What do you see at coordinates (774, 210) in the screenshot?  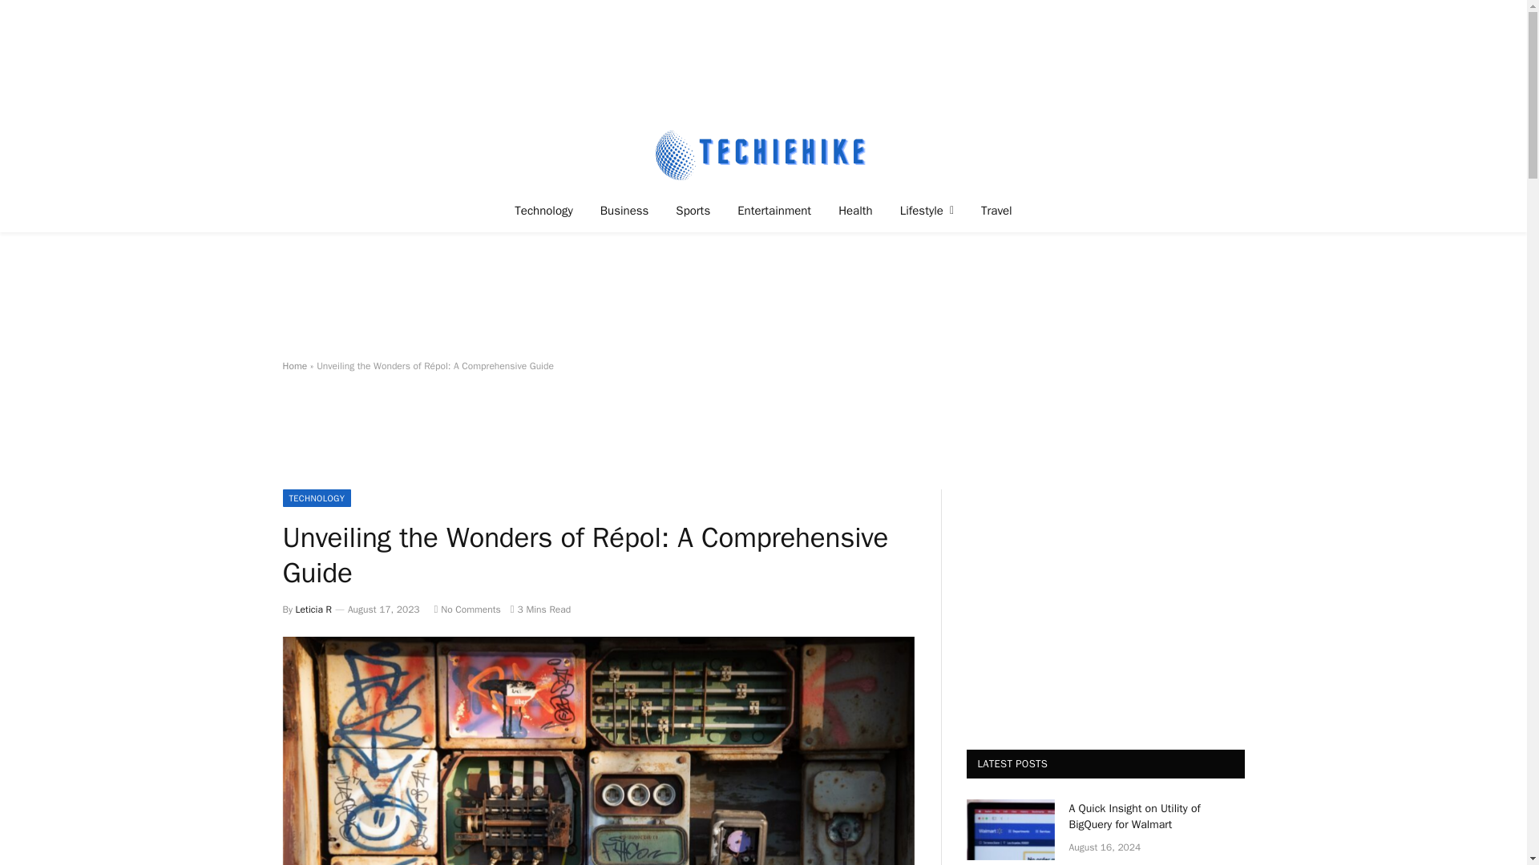 I see `Entertainment` at bounding box center [774, 210].